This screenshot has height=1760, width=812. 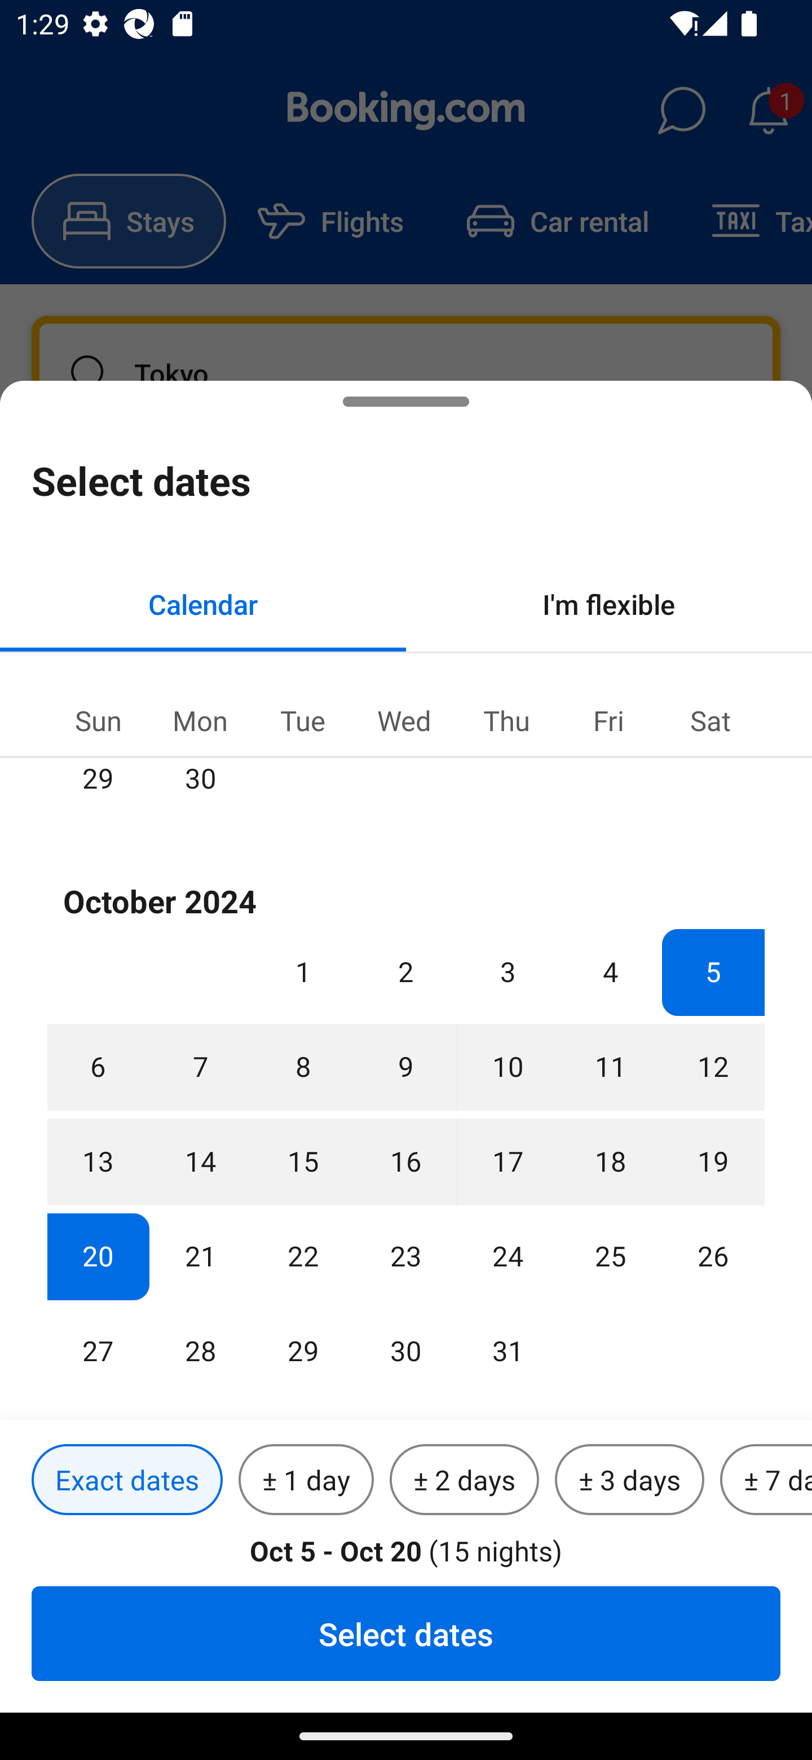 What do you see at coordinates (766, 1480) in the screenshot?
I see `± 7 days` at bounding box center [766, 1480].